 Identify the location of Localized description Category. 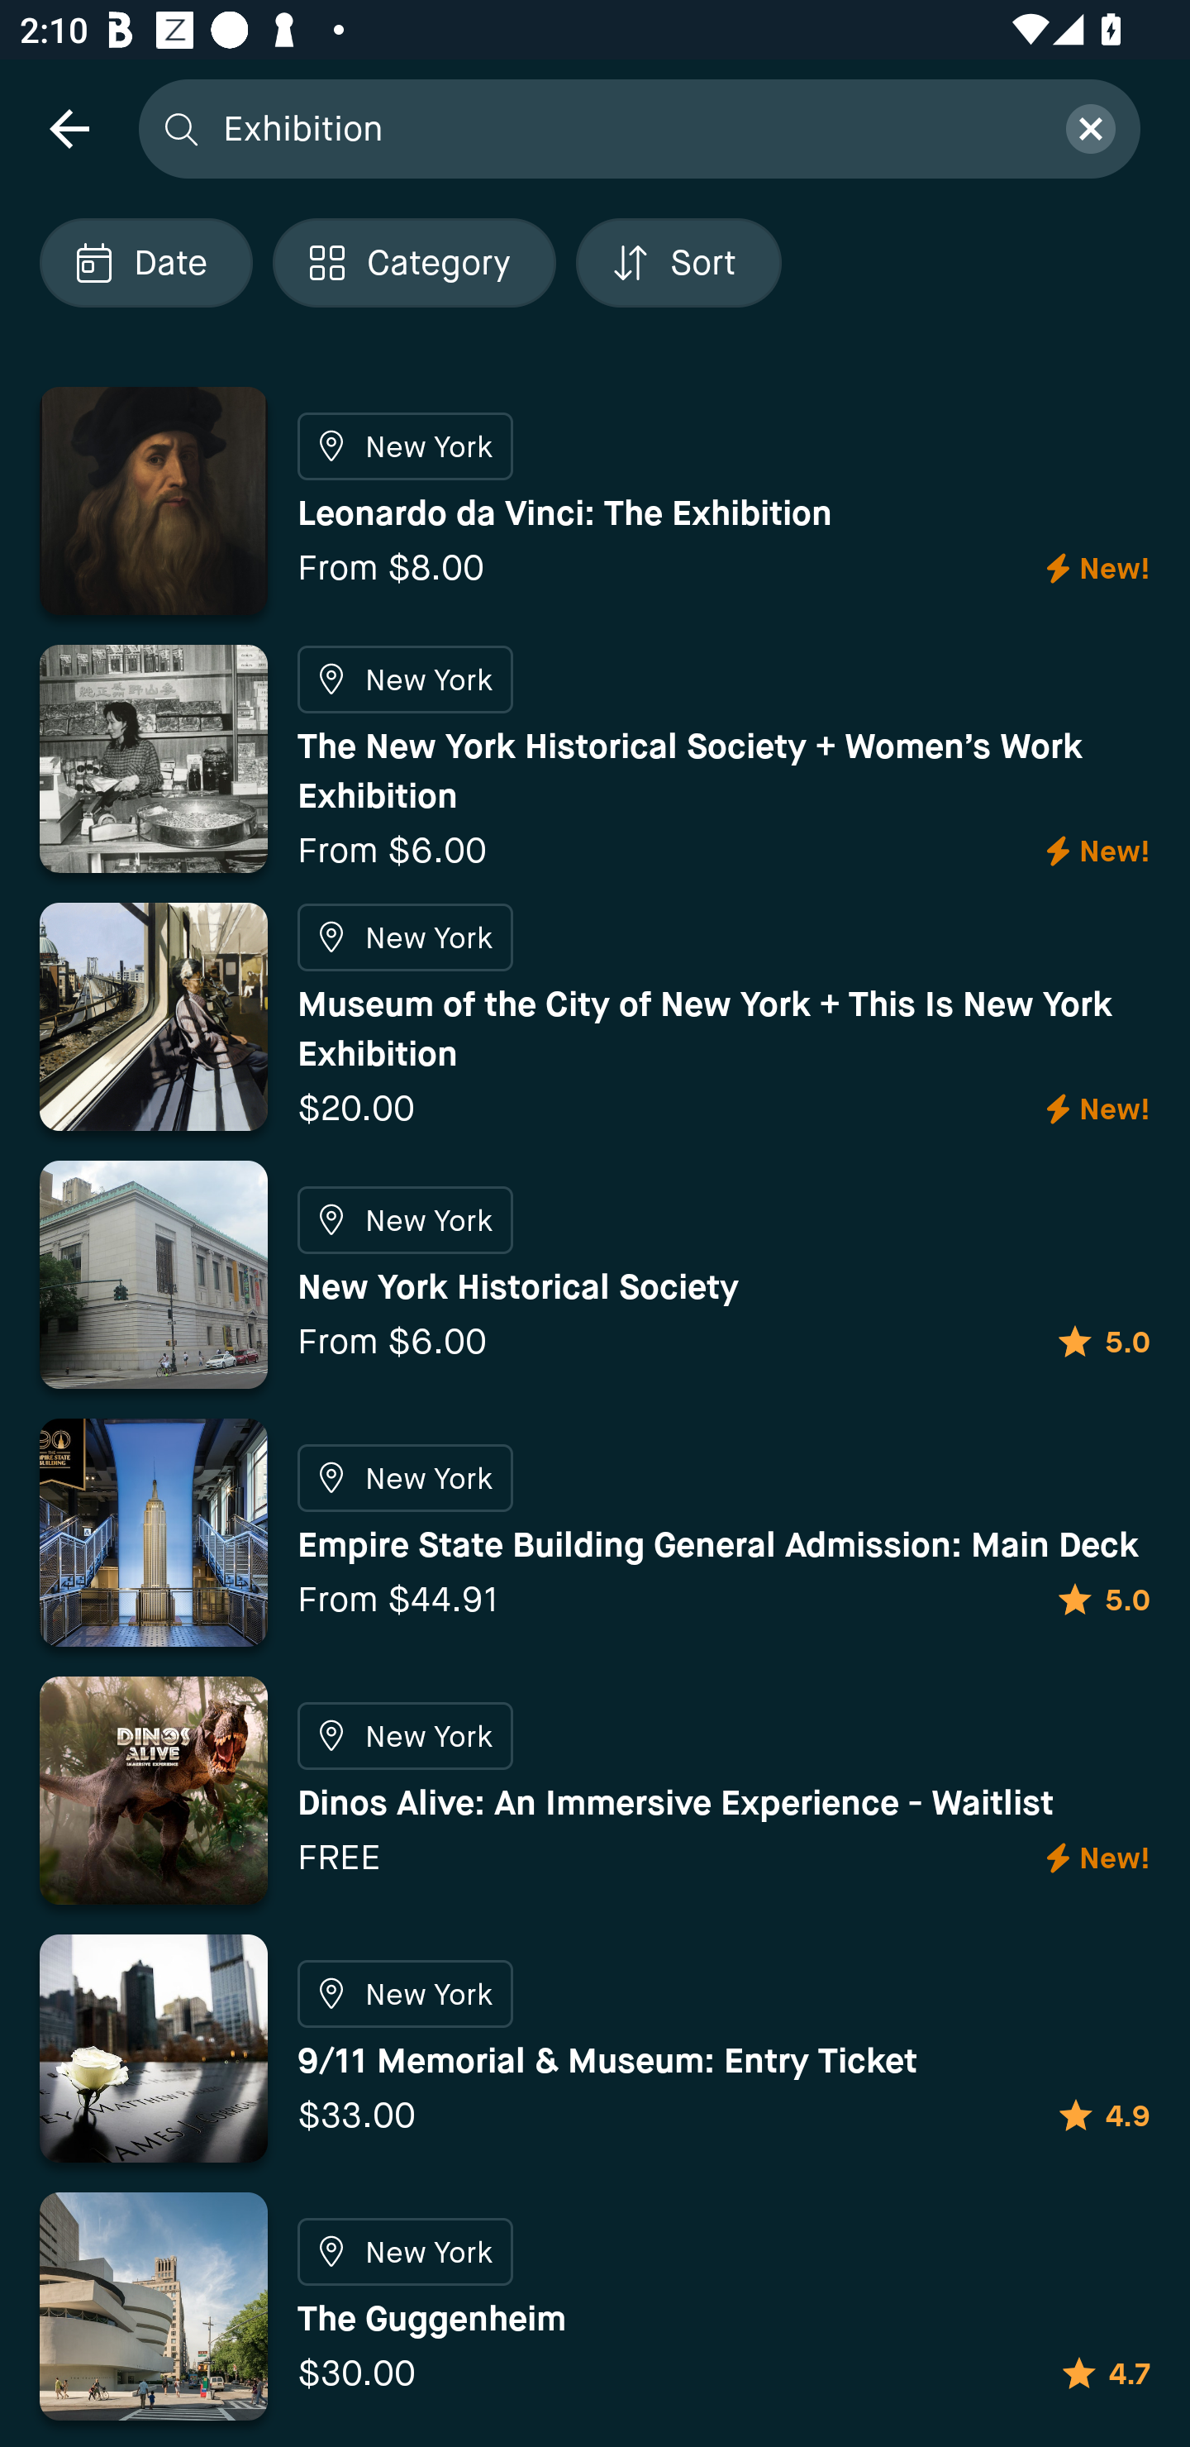
(413, 263).